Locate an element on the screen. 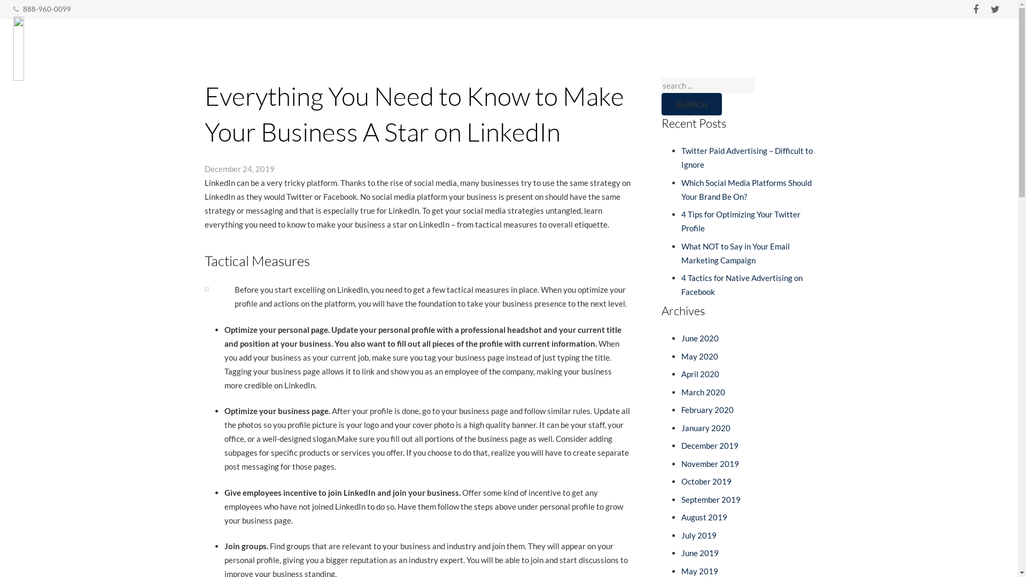 The width and height of the screenshot is (1026, 577). June 2020 is located at coordinates (700, 338).